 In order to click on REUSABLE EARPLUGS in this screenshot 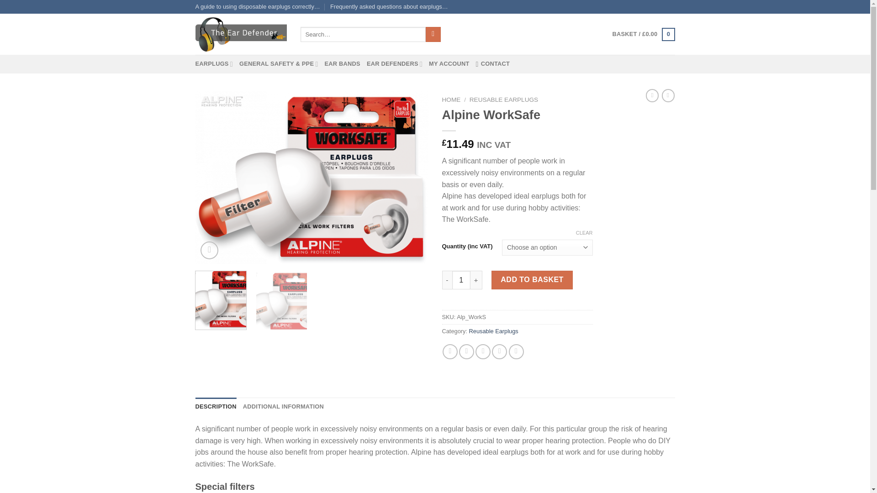, I will do `click(503, 100)`.